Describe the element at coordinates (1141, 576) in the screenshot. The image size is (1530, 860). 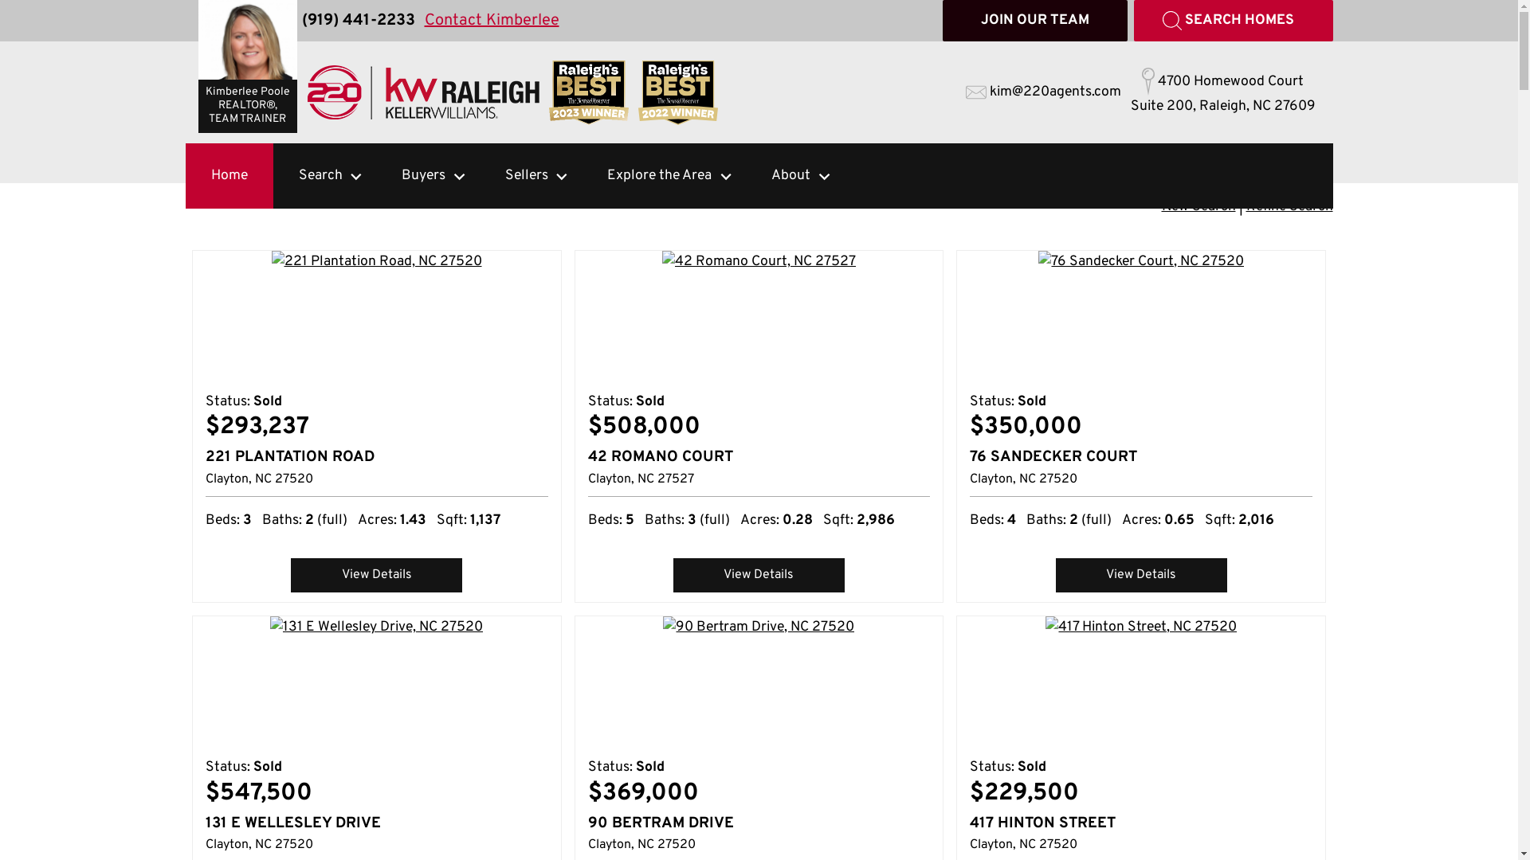
I see `View Details` at that location.